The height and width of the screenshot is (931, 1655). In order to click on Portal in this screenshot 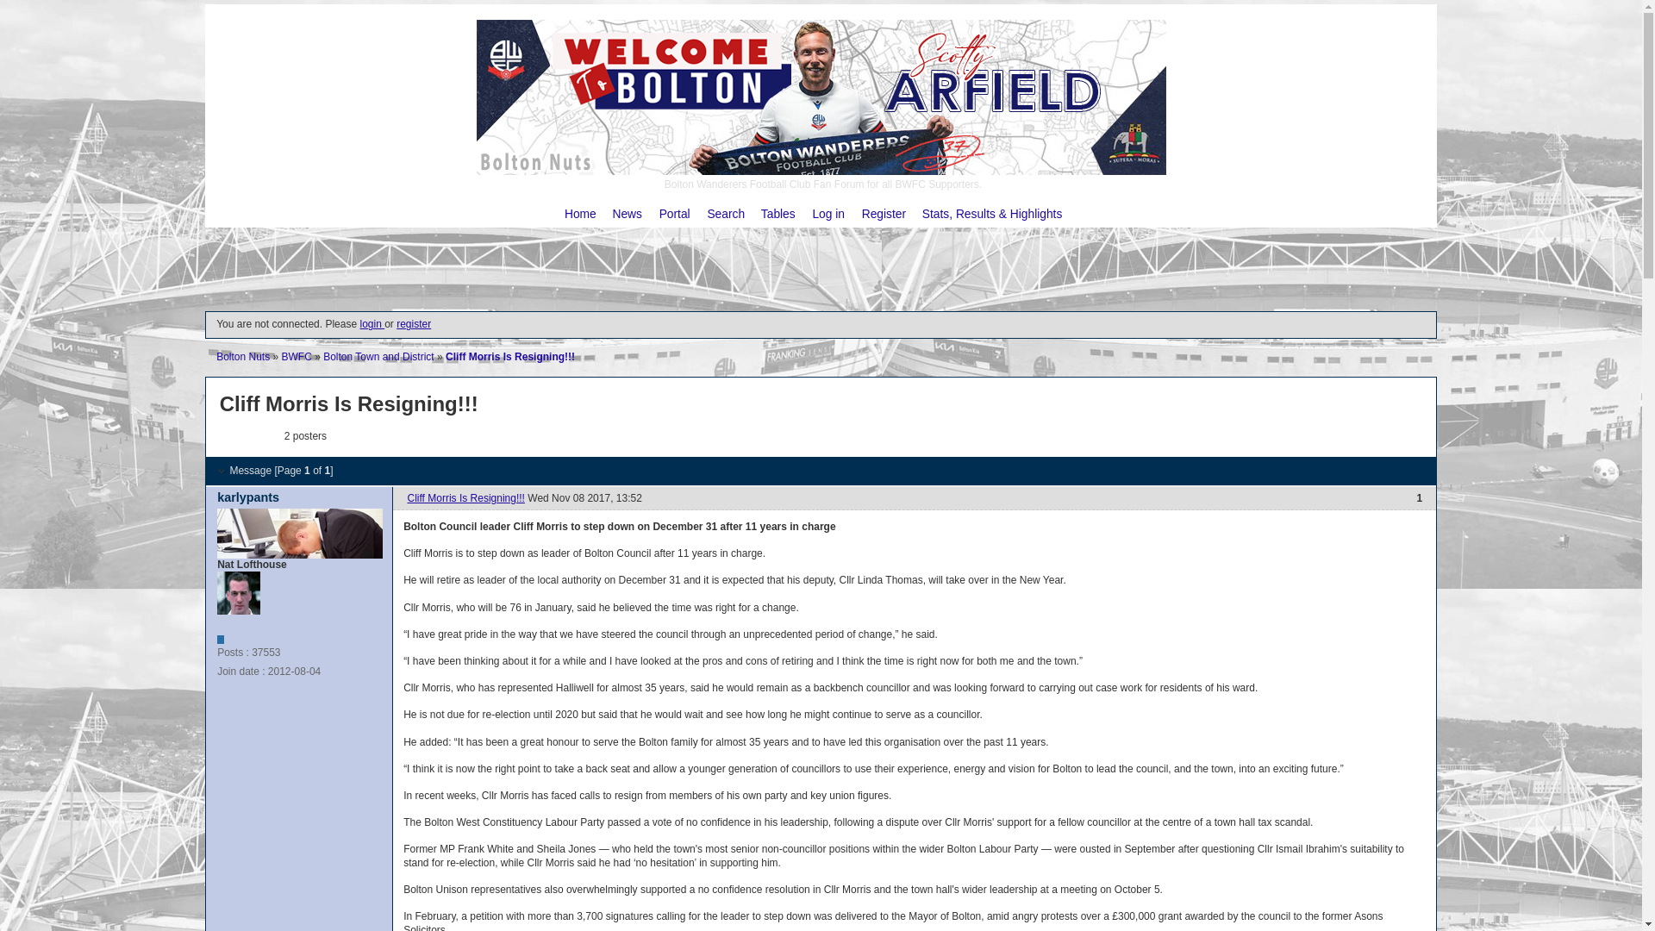, I will do `click(674, 214)`.